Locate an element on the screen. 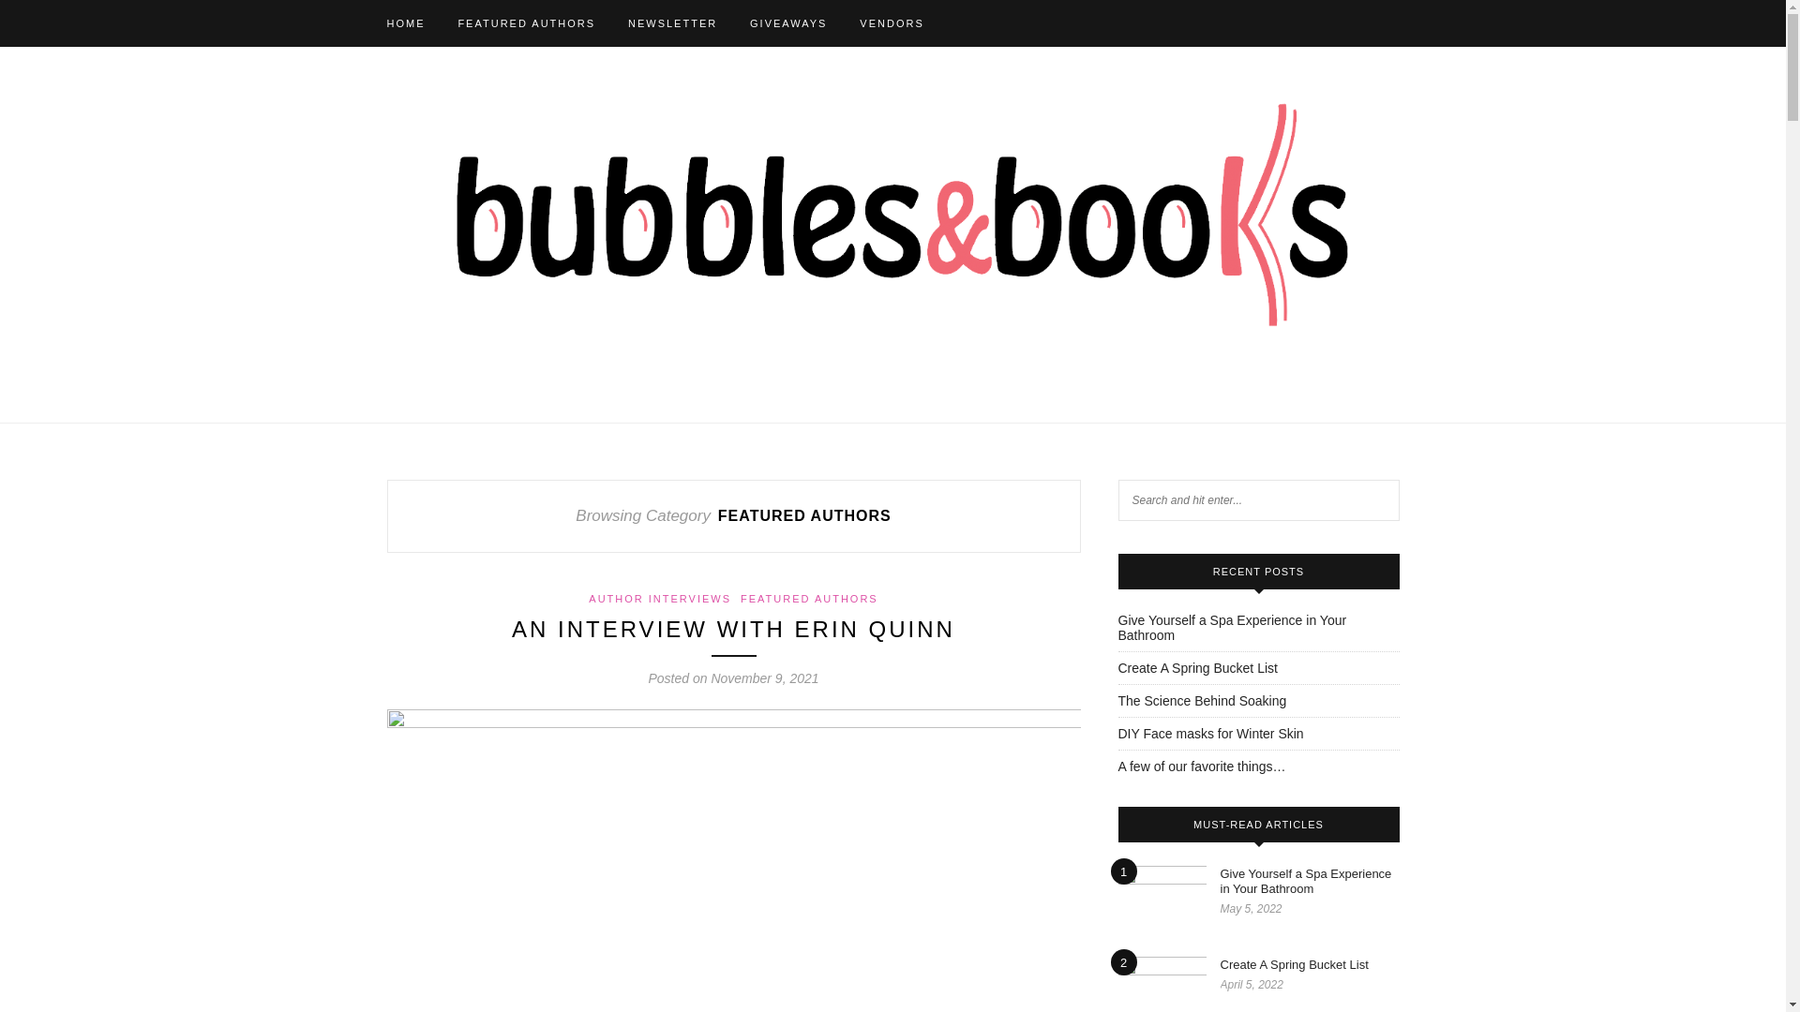 This screenshot has width=1800, height=1012. VENDORS is located at coordinates (891, 22).